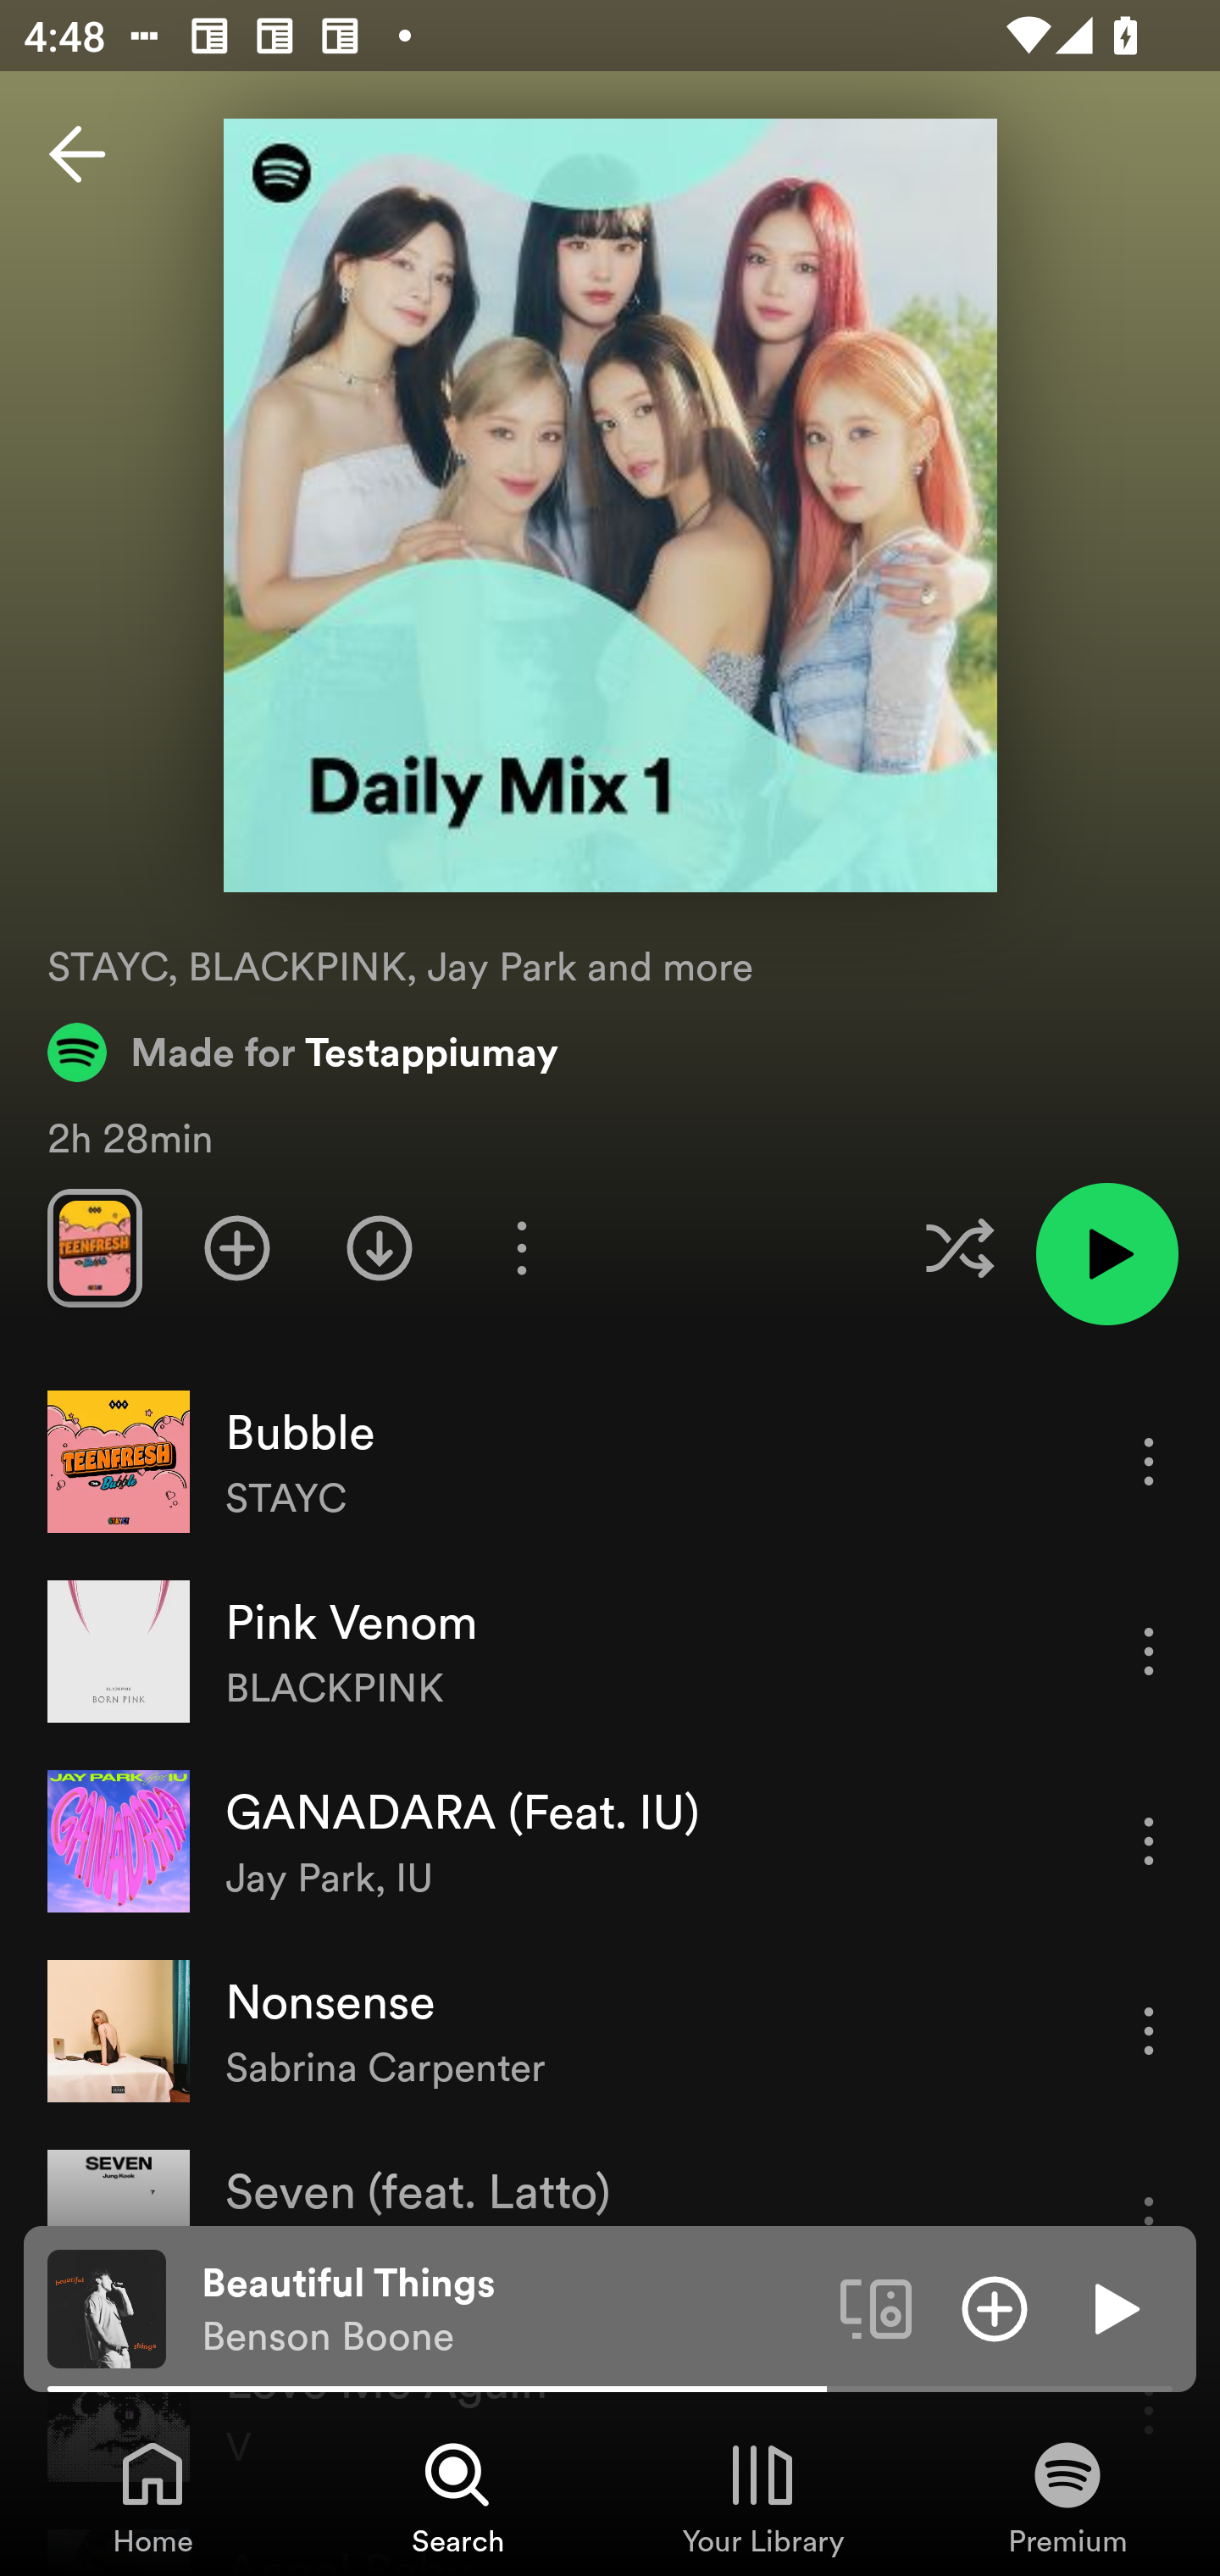 This screenshot has height=2576, width=1220. What do you see at coordinates (762, 2496) in the screenshot?
I see `Your Library, Tab 3 of 4 Your Library Your Library` at bounding box center [762, 2496].